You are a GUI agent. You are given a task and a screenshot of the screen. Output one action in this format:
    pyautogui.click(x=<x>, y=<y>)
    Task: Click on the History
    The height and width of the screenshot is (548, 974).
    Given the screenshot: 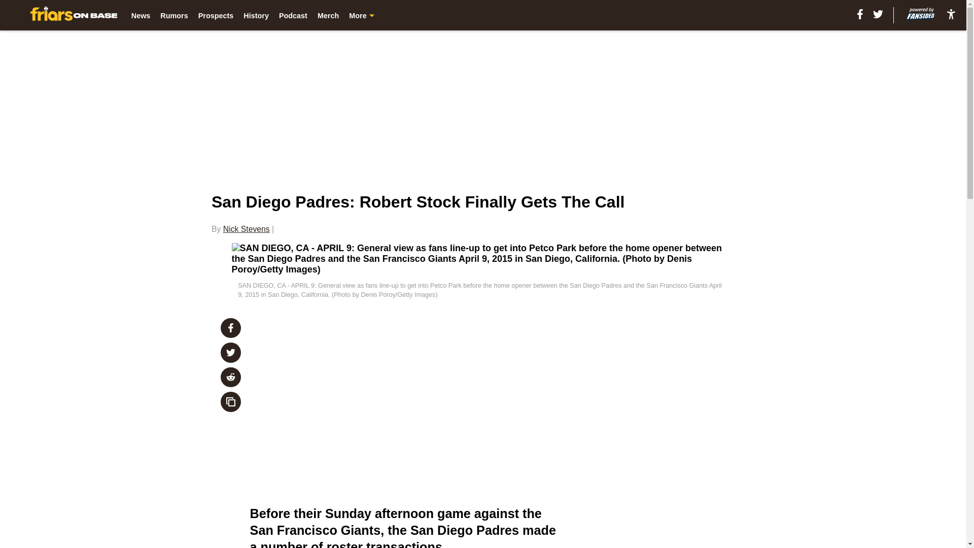 What is the action you would take?
    pyautogui.click(x=256, y=15)
    